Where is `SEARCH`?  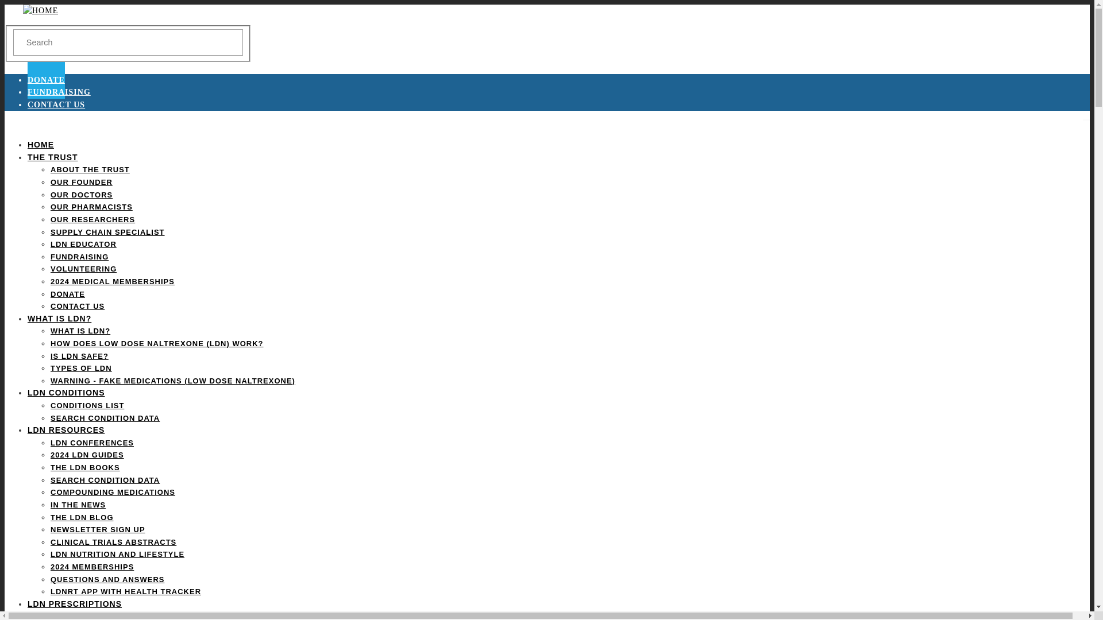
SEARCH is located at coordinates (31, 31).